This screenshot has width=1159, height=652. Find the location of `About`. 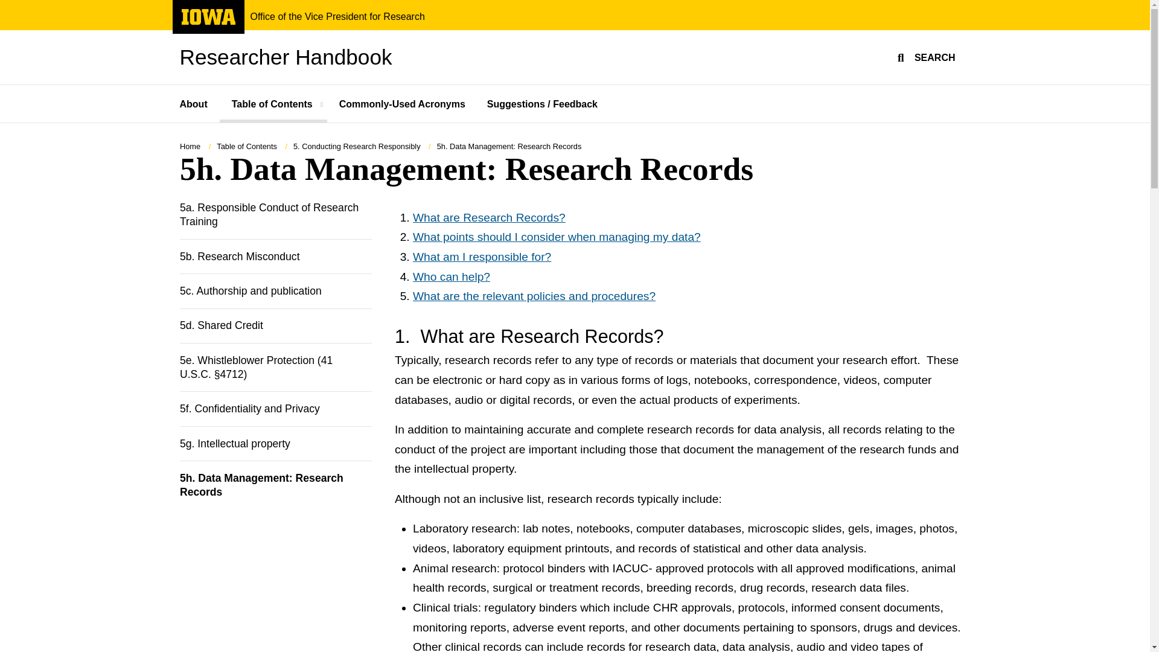

About is located at coordinates (199, 104).